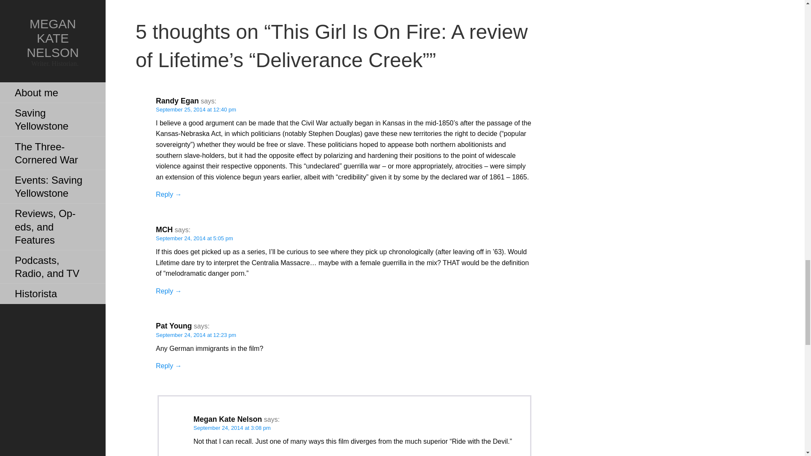  Describe the element at coordinates (196, 109) in the screenshot. I see `September 25, 2014 at 12:40 pm` at that location.